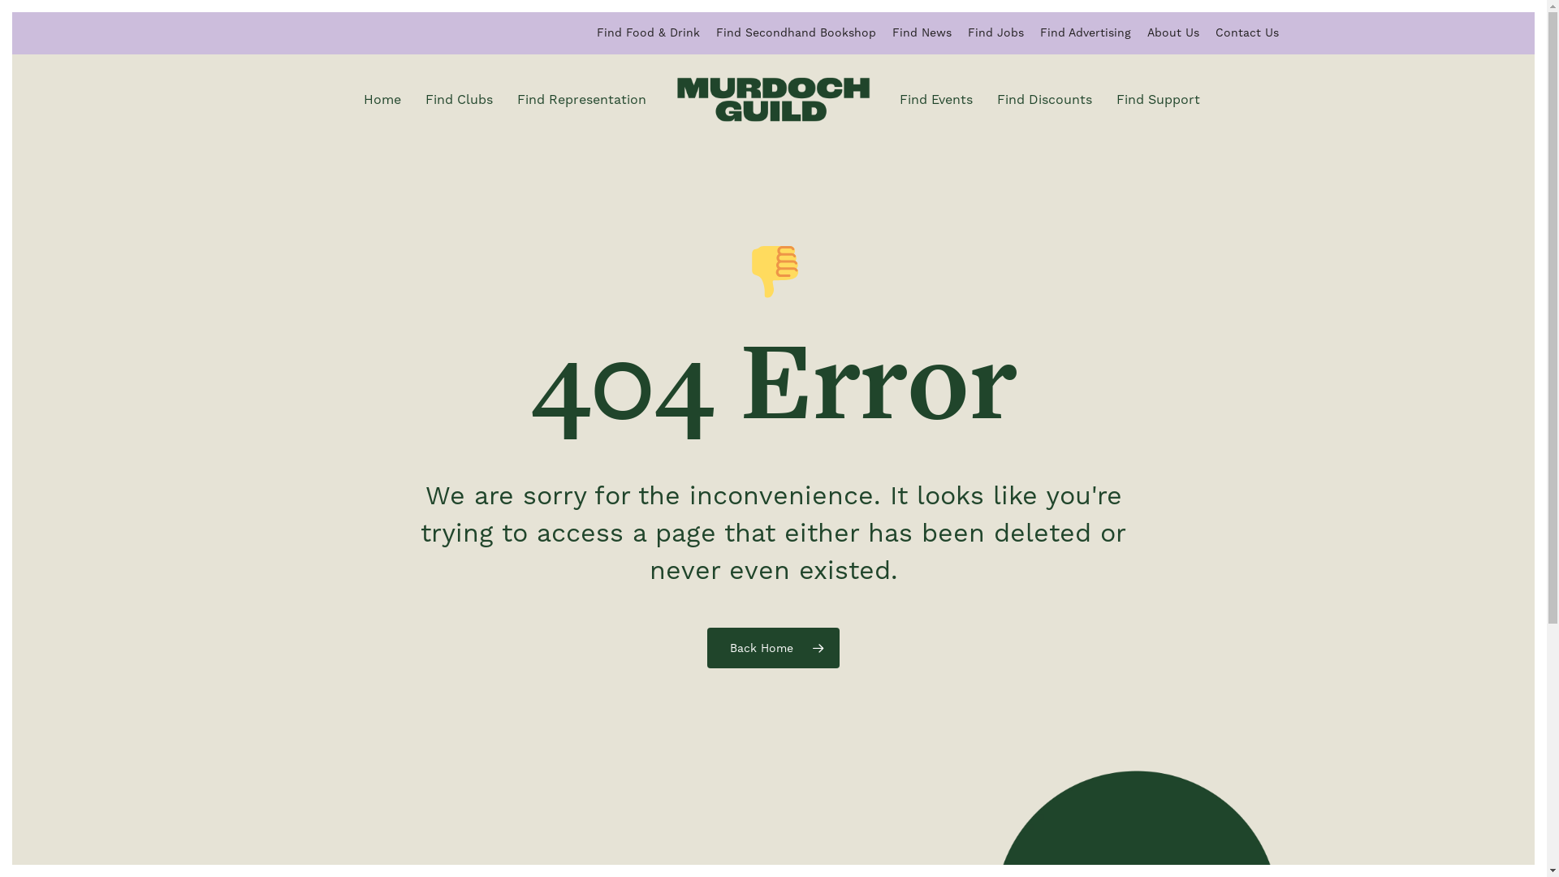  What do you see at coordinates (936, 99) in the screenshot?
I see `Find Events` at bounding box center [936, 99].